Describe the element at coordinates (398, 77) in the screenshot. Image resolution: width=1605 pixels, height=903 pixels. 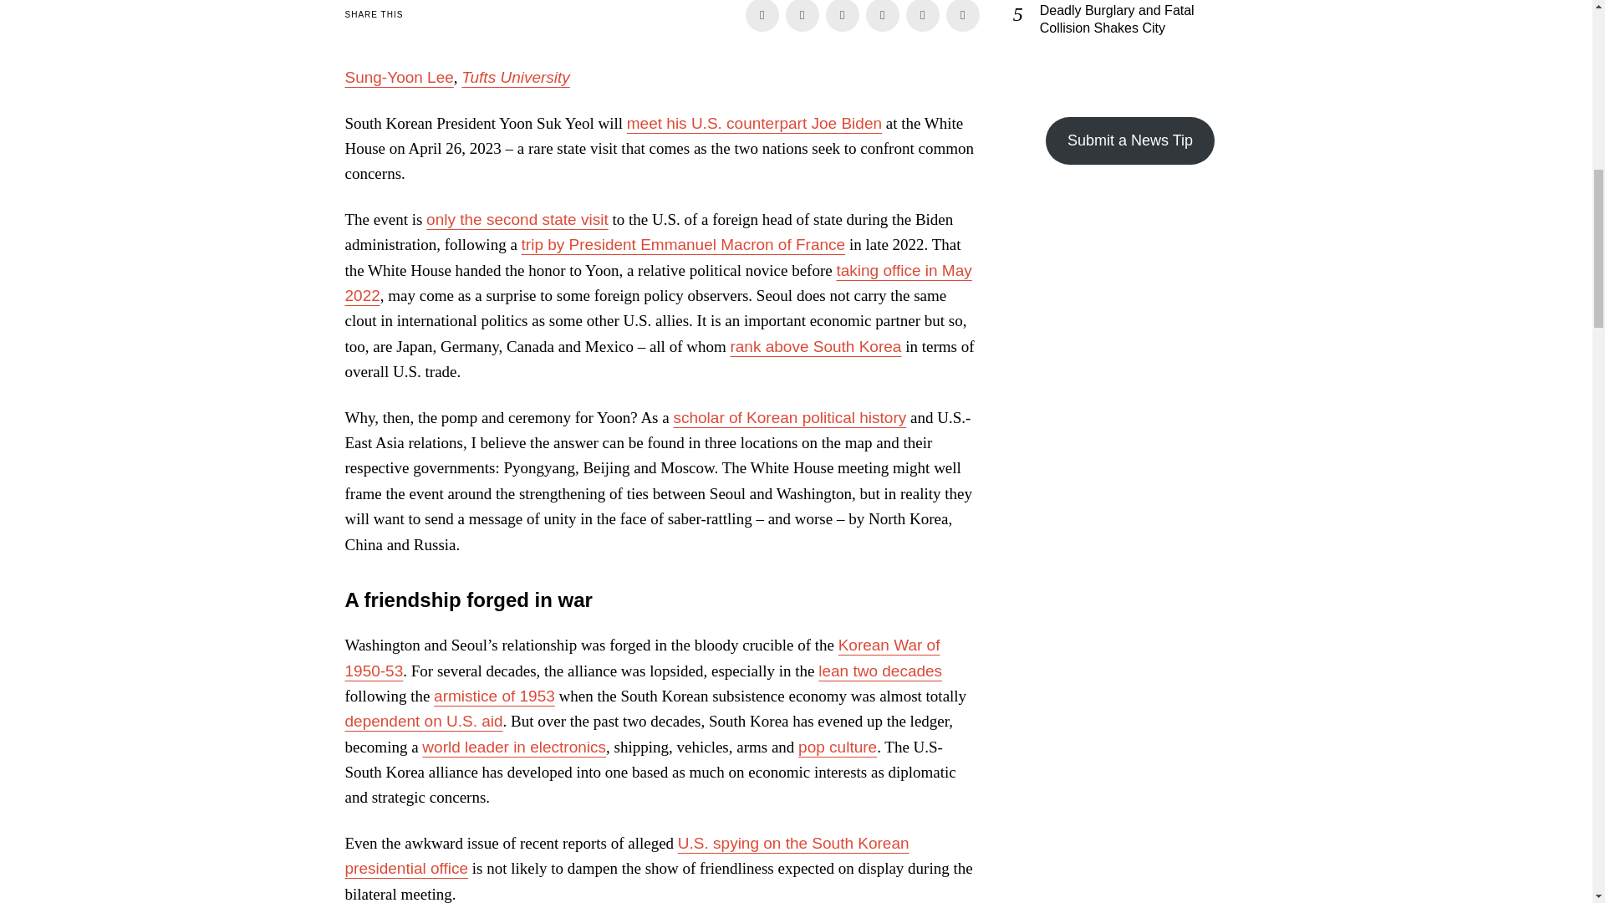
I see `Sung-Yoon Lee` at that location.